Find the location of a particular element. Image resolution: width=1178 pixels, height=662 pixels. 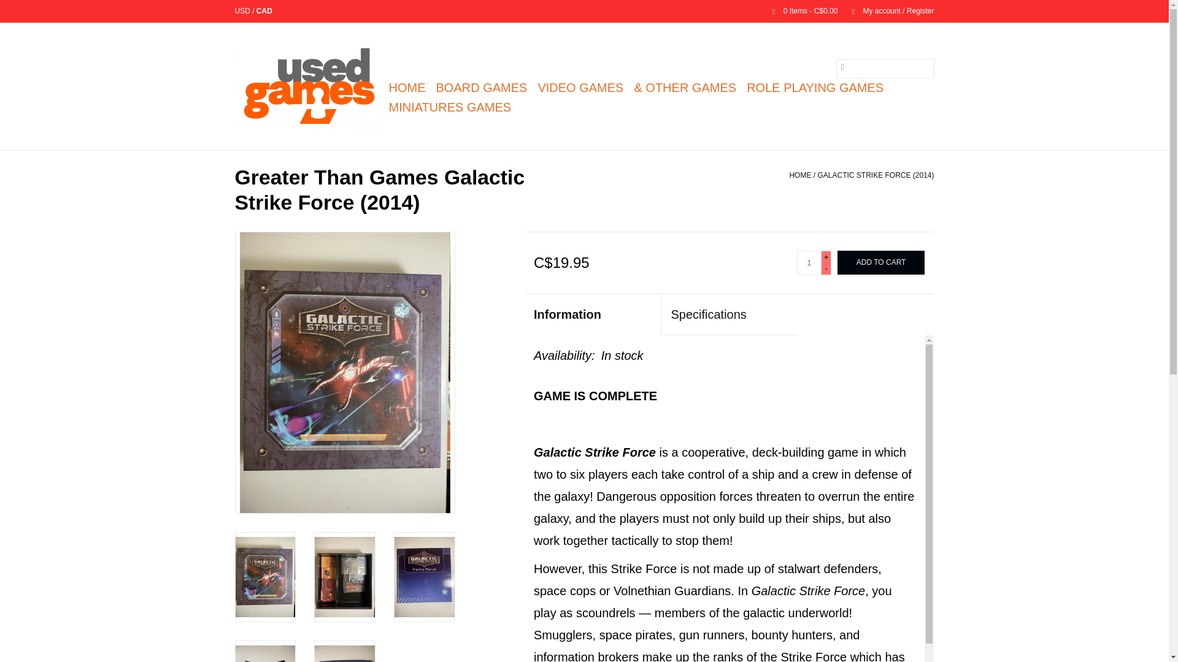

Video Games is located at coordinates (580, 87).